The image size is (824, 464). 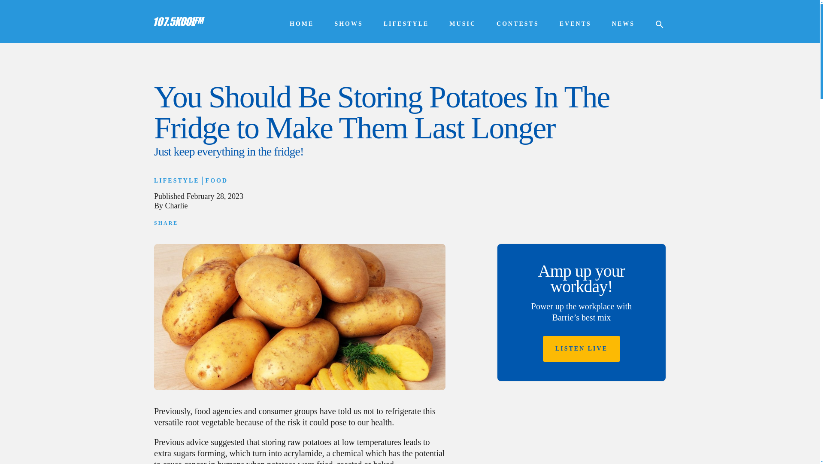 I want to click on CONTESTS, so click(x=518, y=24).